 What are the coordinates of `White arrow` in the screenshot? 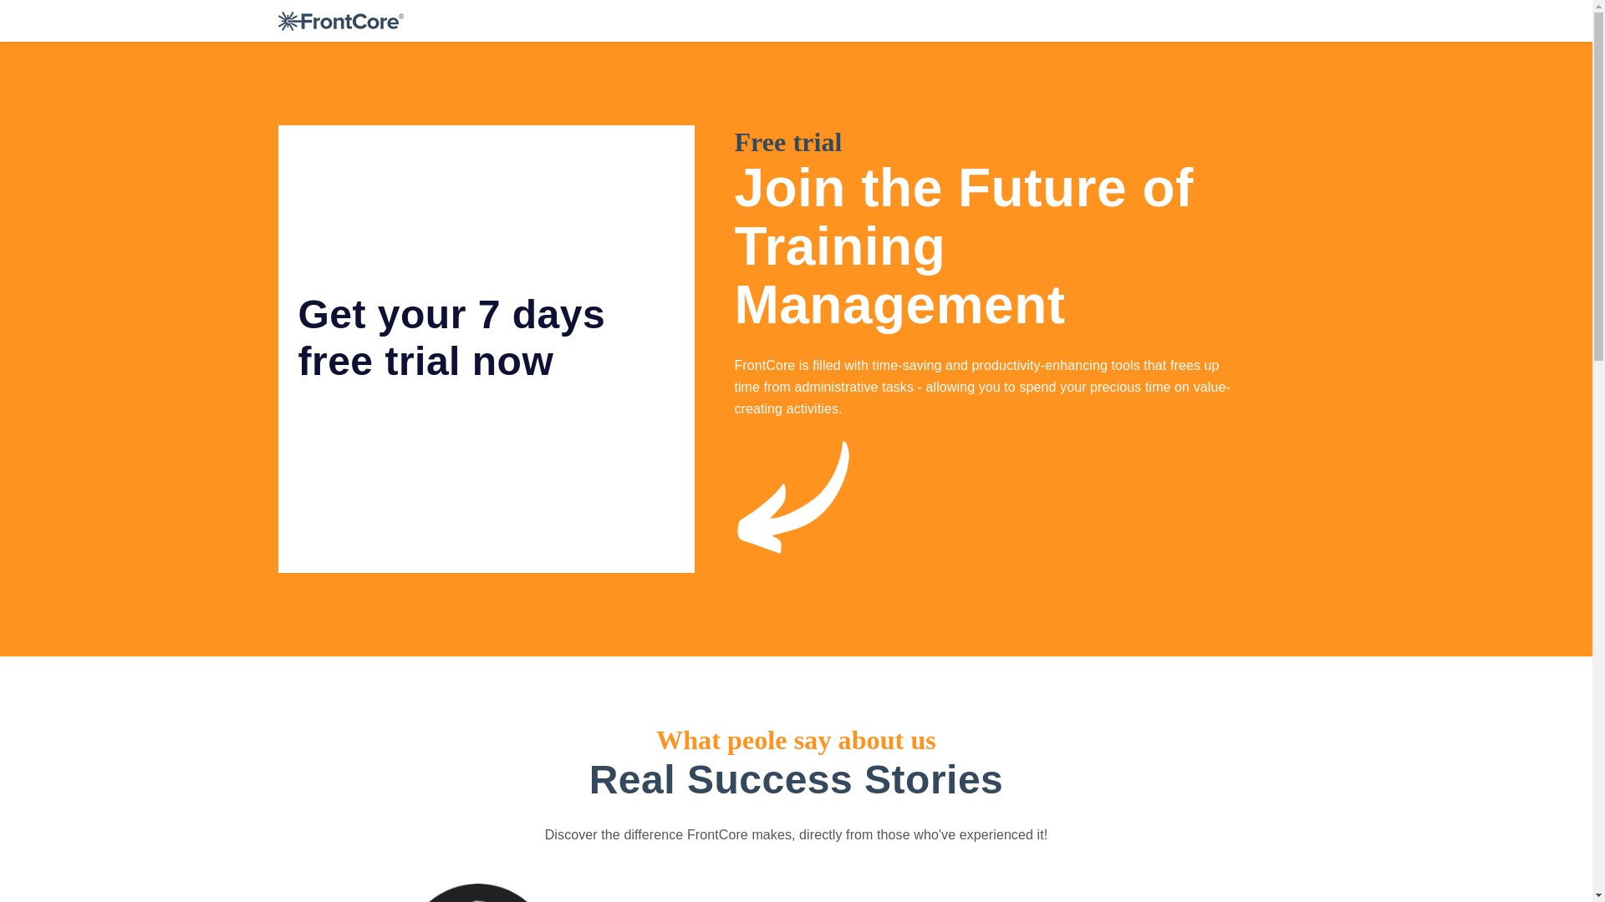 It's located at (796, 504).